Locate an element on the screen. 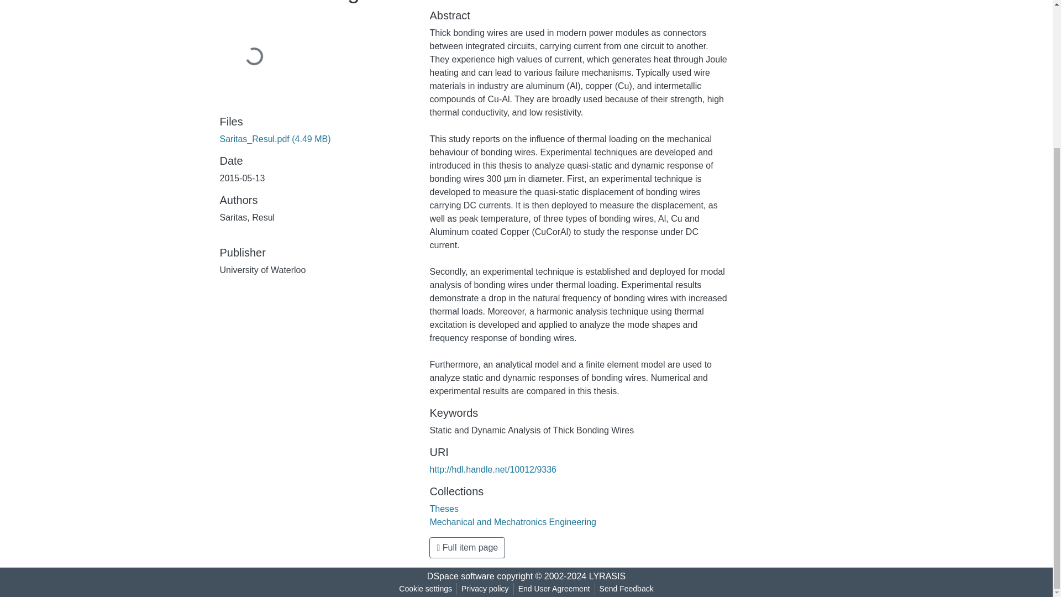 The width and height of the screenshot is (1061, 597). Full item page is located at coordinates (467, 547).